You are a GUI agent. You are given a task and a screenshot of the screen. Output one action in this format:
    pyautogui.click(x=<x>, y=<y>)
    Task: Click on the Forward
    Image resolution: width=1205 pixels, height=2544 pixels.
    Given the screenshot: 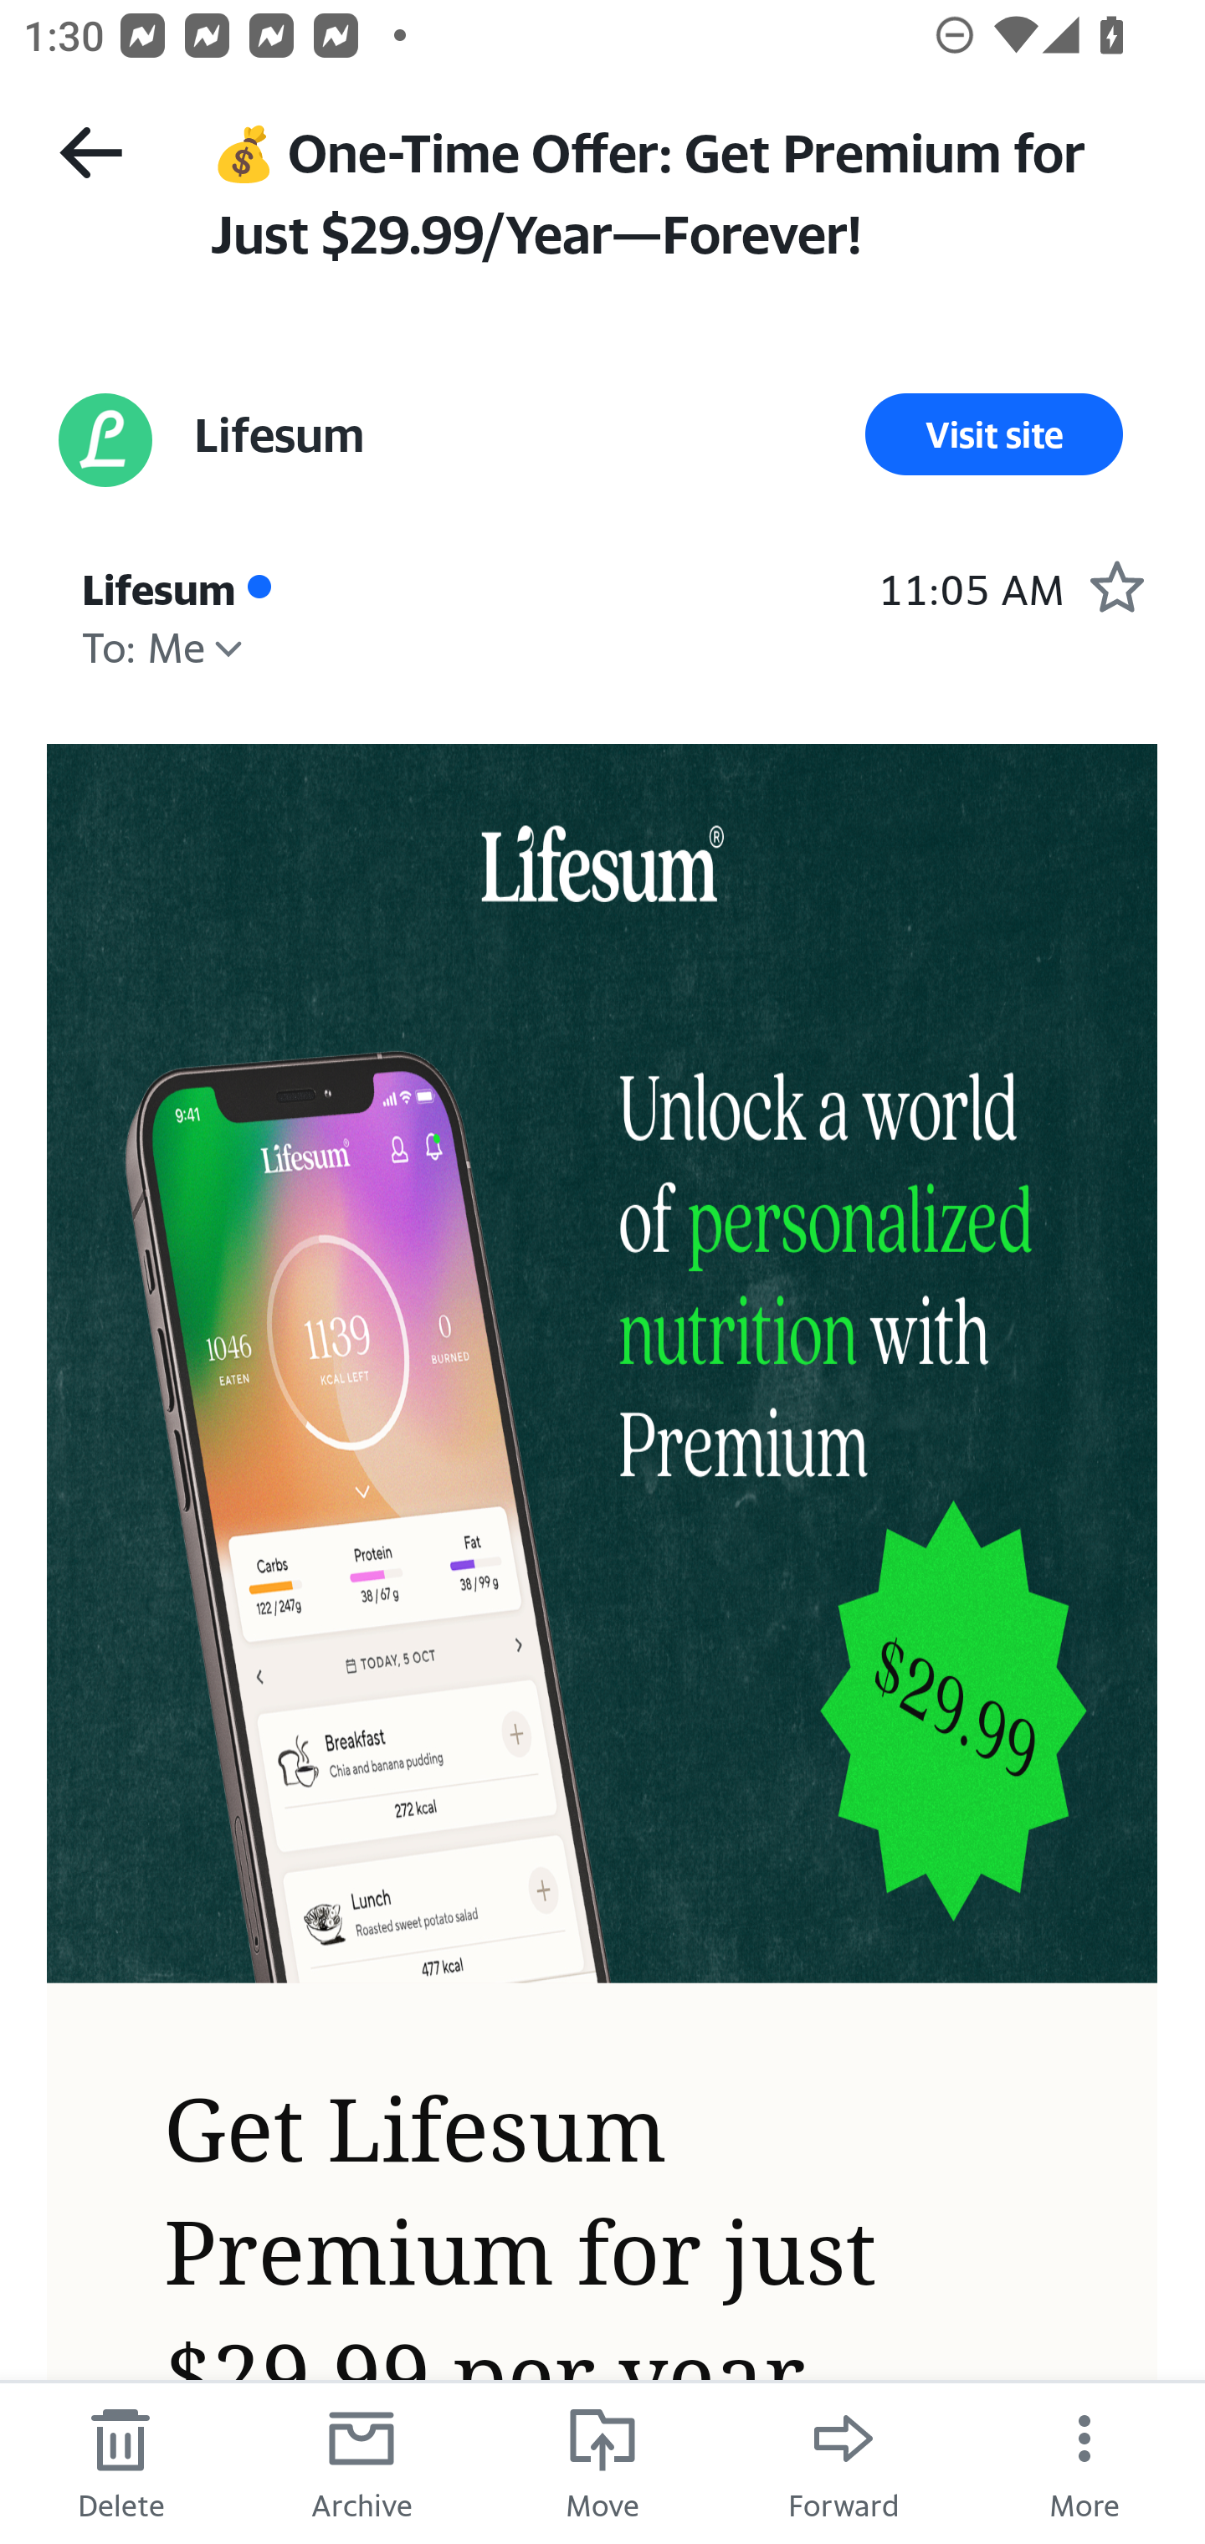 What is the action you would take?
    pyautogui.click(x=843, y=2462)
    